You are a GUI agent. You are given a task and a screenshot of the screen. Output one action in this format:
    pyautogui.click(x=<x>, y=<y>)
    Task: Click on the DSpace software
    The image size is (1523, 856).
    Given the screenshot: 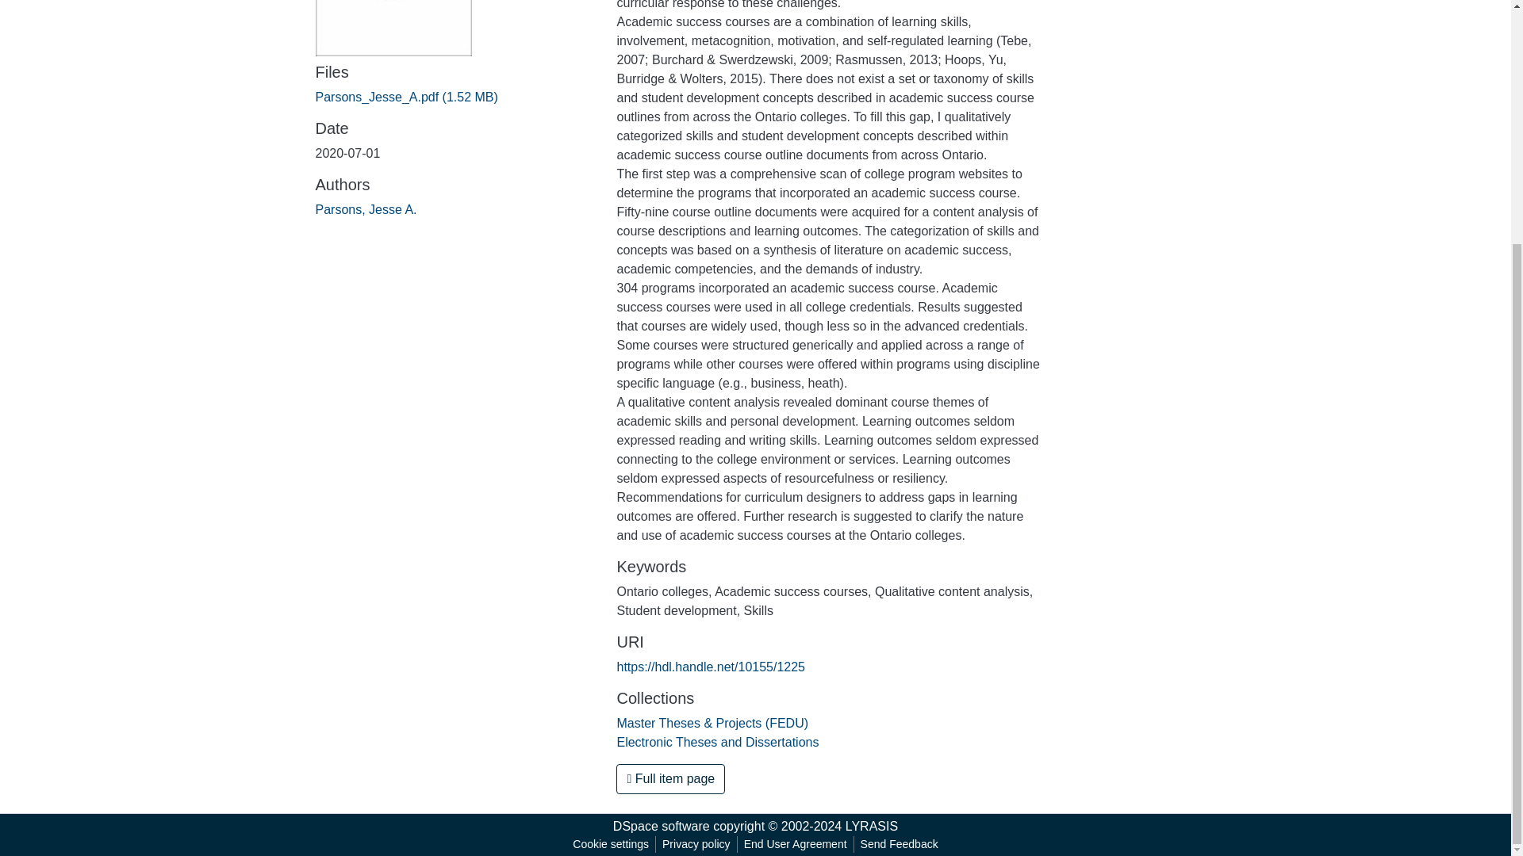 What is the action you would take?
    pyautogui.click(x=662, y=826)
    